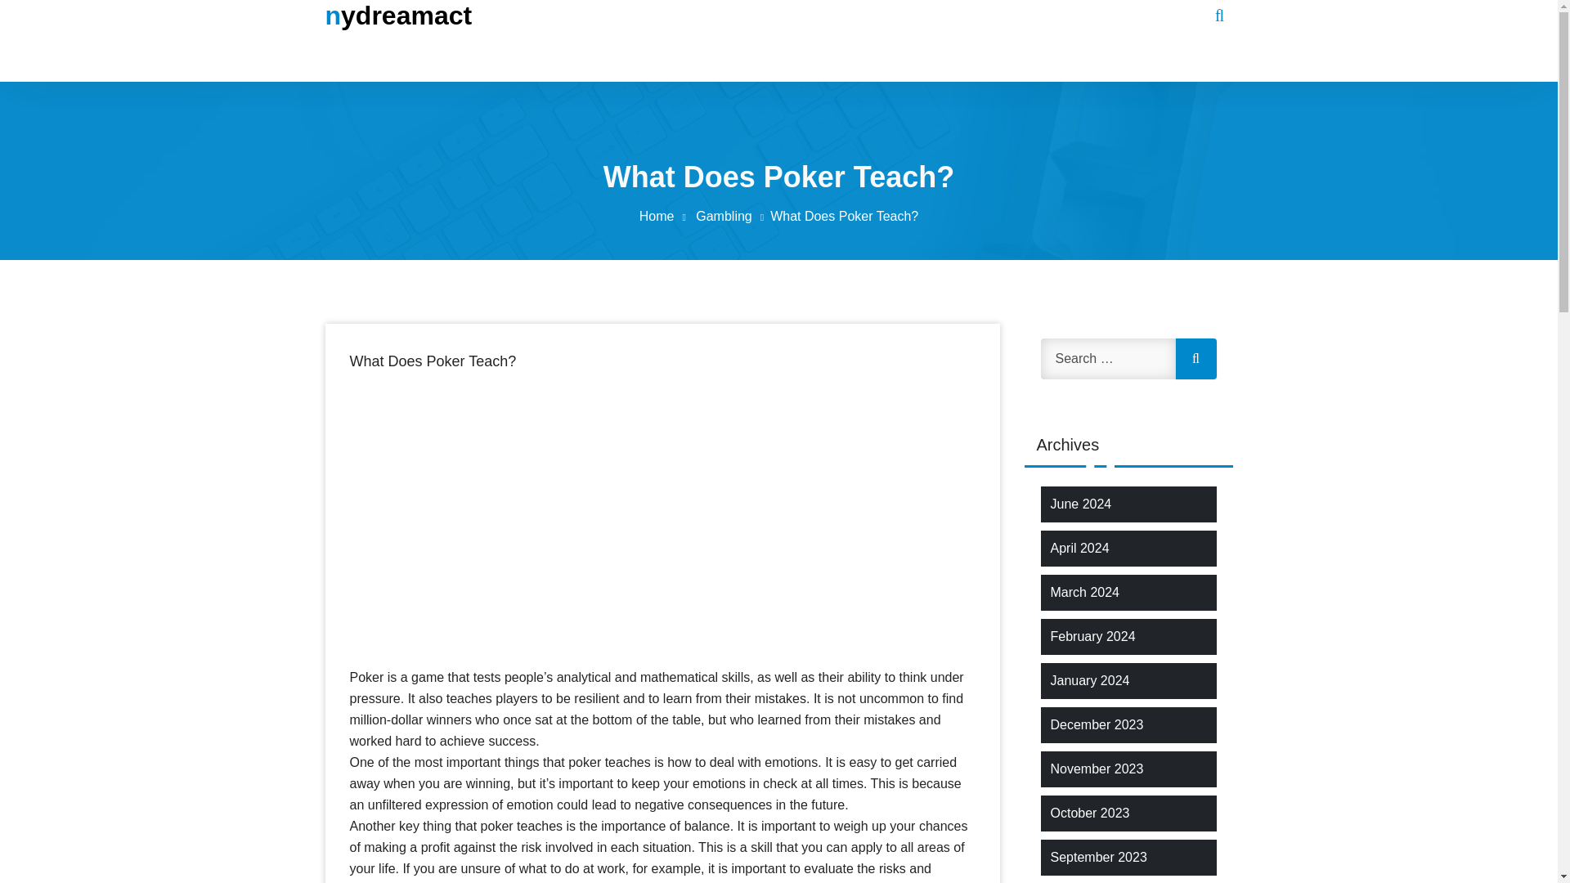  What do you see at coordinates (398, 15) in the screenshot?
I see `nydreamact` at bounding box center [398, 15].